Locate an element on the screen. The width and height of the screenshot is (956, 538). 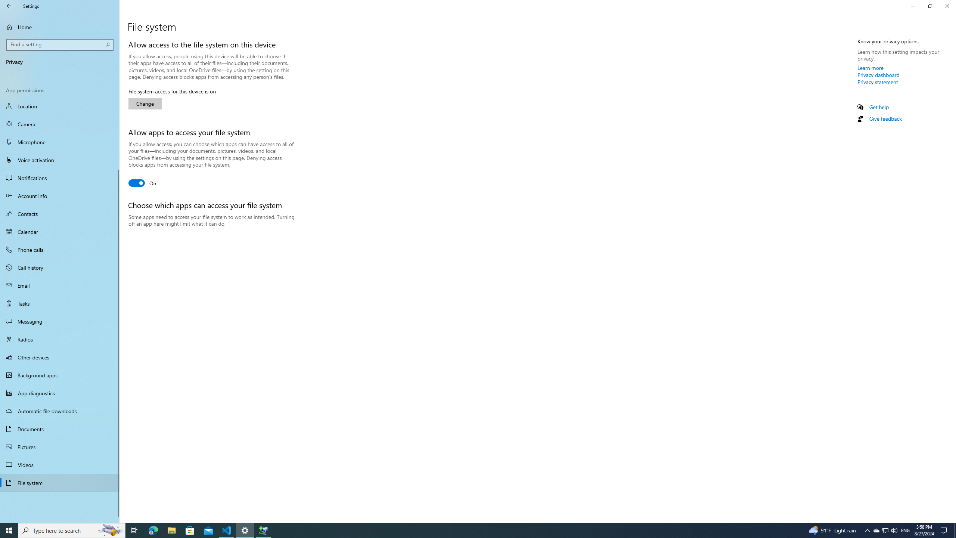
Calendar is located at coordinates (60, 232).